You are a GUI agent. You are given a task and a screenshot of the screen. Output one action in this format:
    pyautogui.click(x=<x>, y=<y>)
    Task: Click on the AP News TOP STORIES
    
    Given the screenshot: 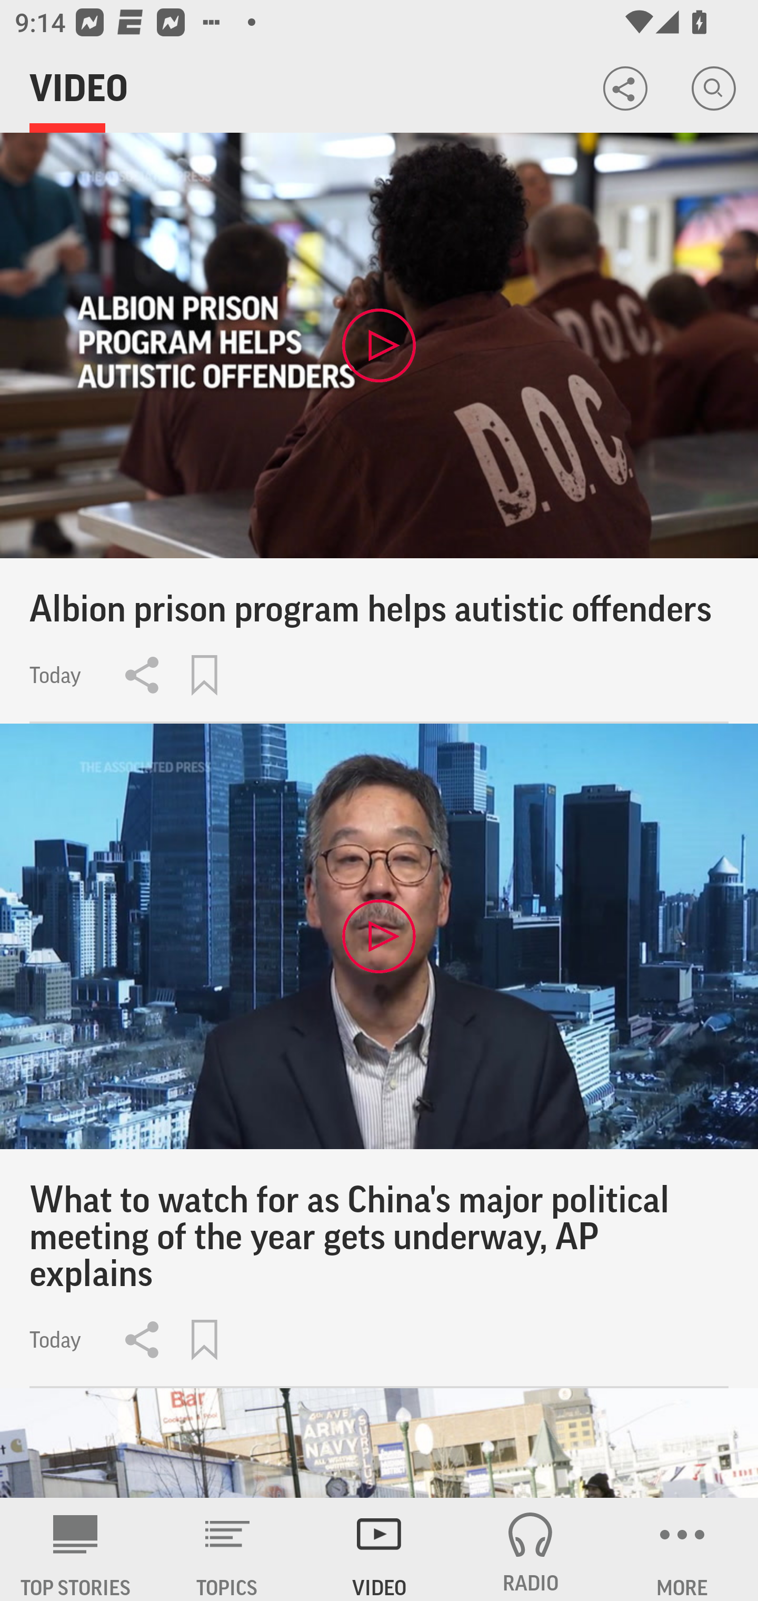 What is the action you would take?
    pyautogui.click(x=76, y=1549)
    